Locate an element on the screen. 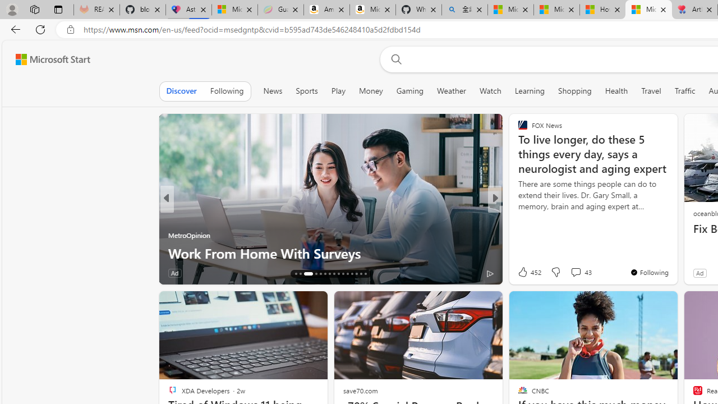  Gaming is located at coordinates (409, 91).